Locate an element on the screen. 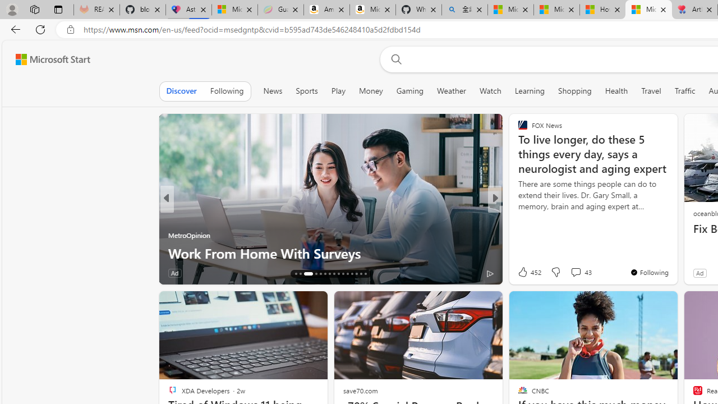  Gaming is located at coordinates (409, 91).